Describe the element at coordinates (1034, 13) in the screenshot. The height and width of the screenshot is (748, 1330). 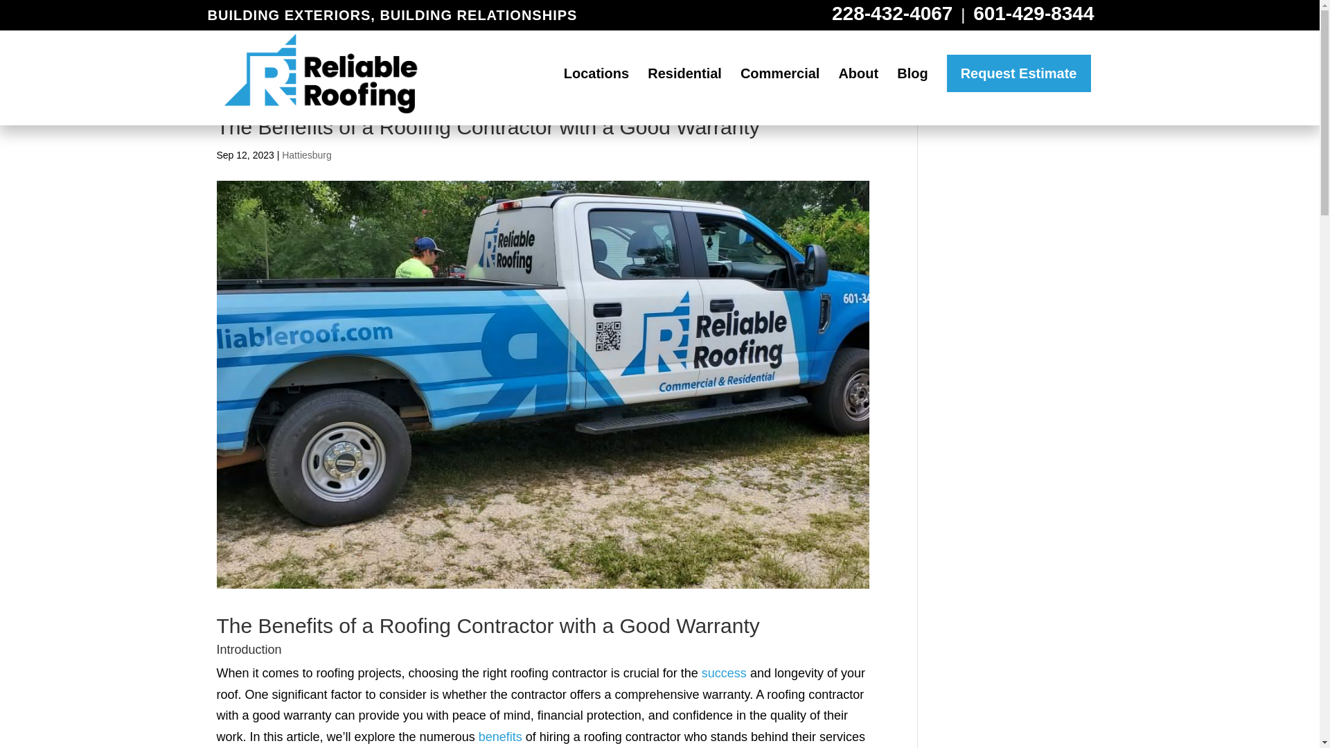
I see `601-429-8344` at that location.